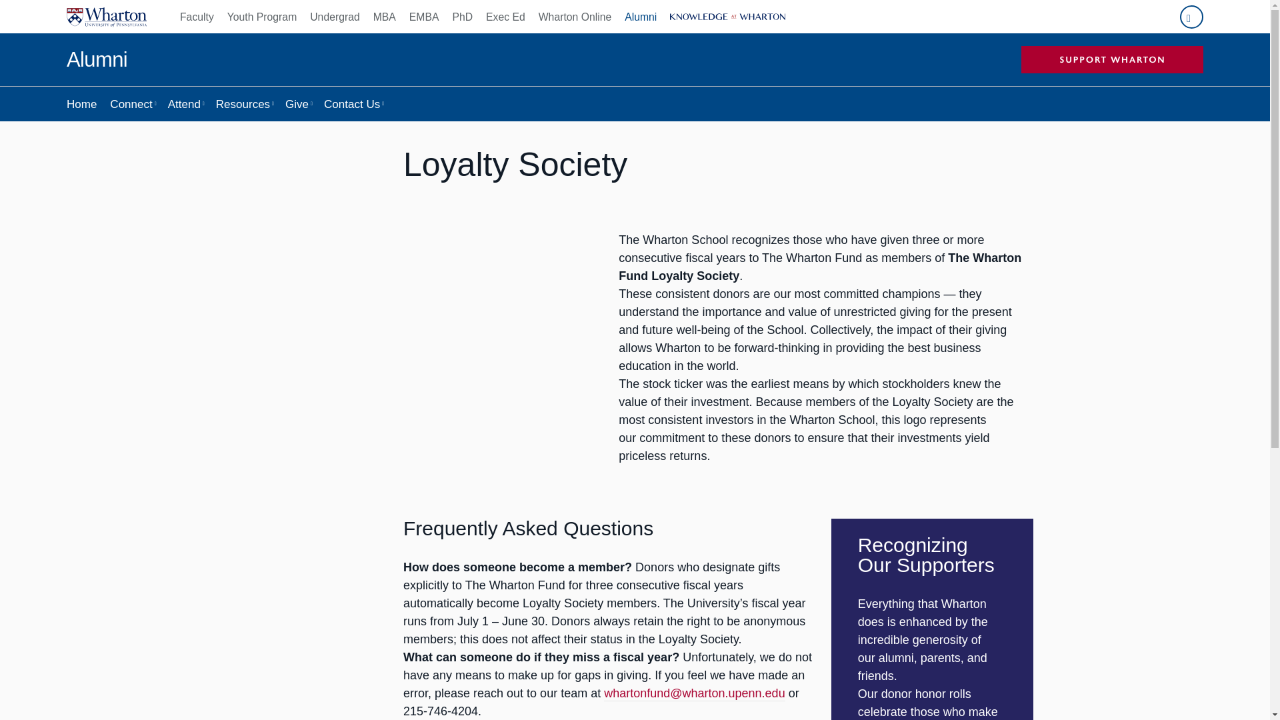 This screenshot has width=1280, height=720. Describe the element at coordinates (81, 103) in the screenshot. I see `Home` at that location.